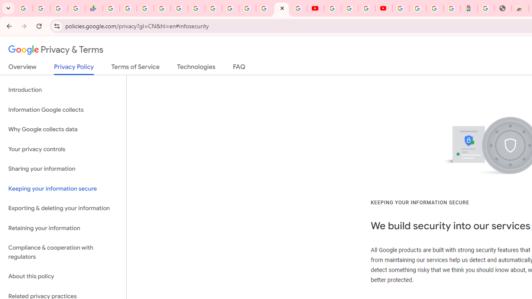 The width and height of the screenshot is (532, 299). What do you see at coordinates (469, 8) in the screenshot?
I see `Atour Hotel - Google hotels` at bounding box center [469, 8].